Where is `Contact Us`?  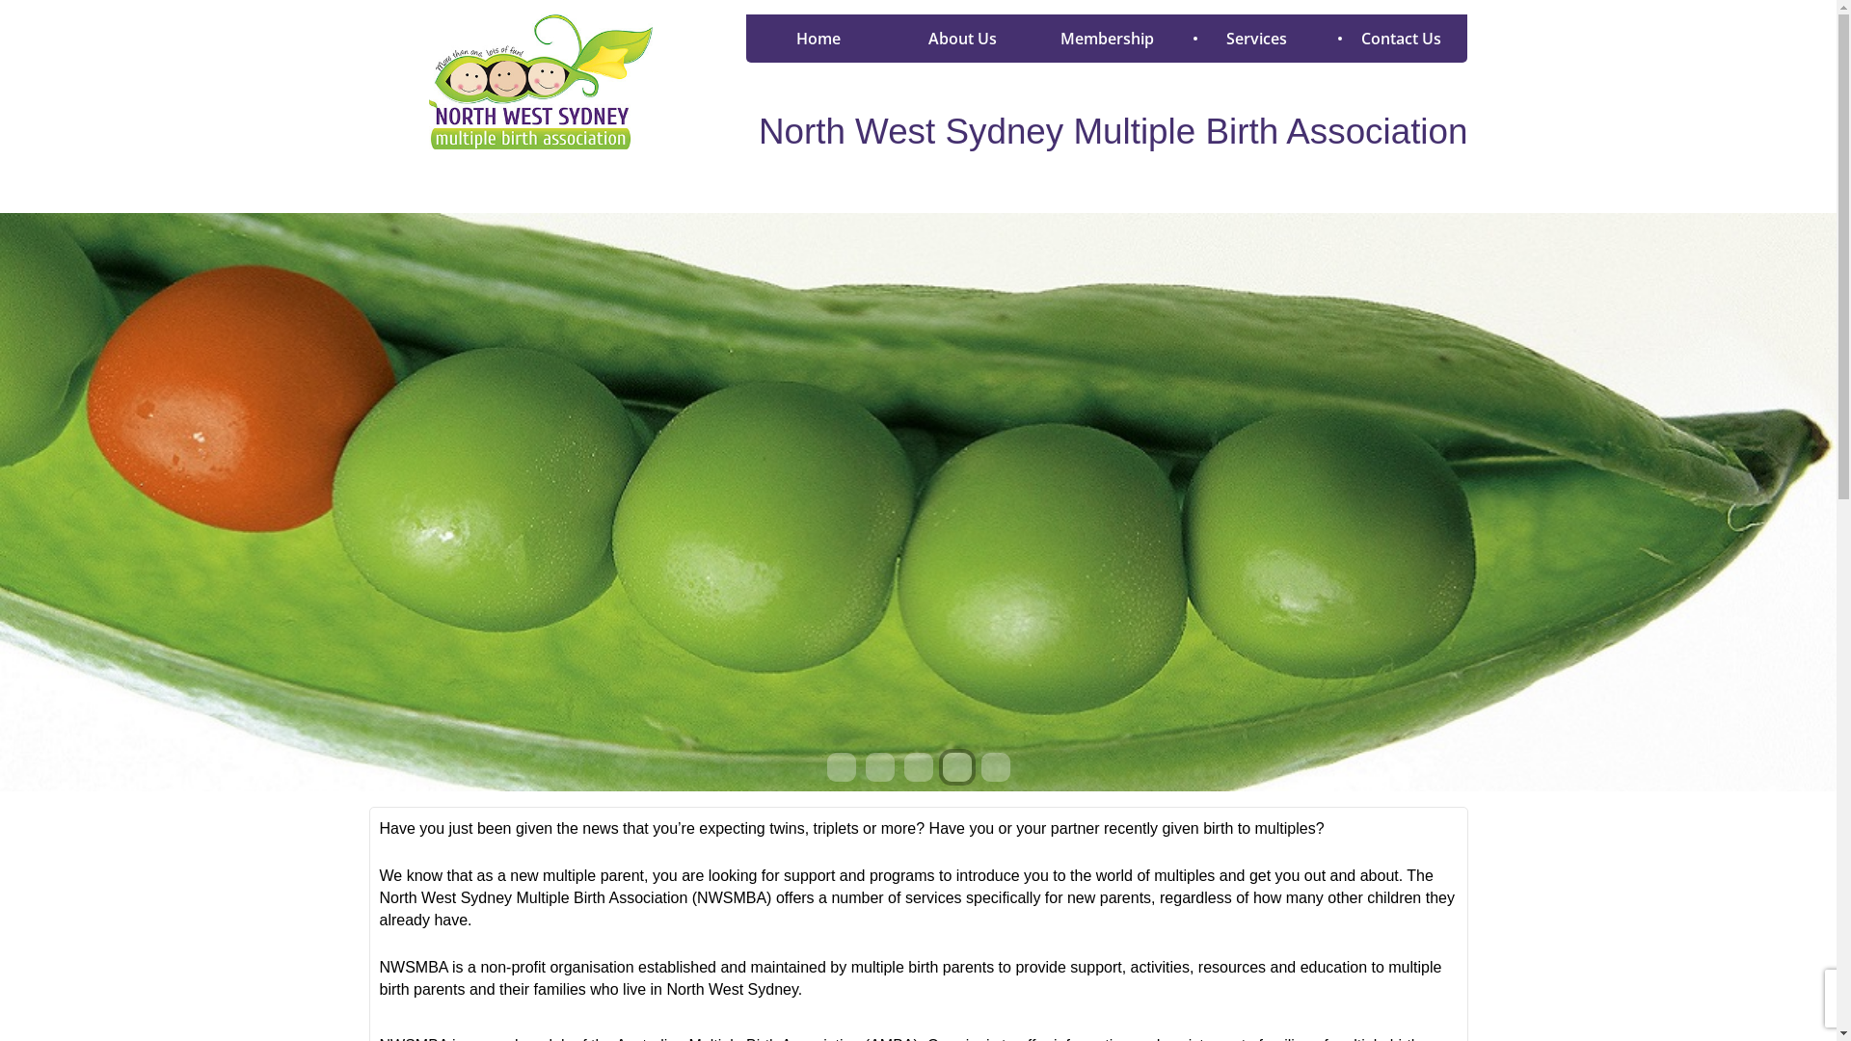
Contact Us is located at coordinates (1396, 39).